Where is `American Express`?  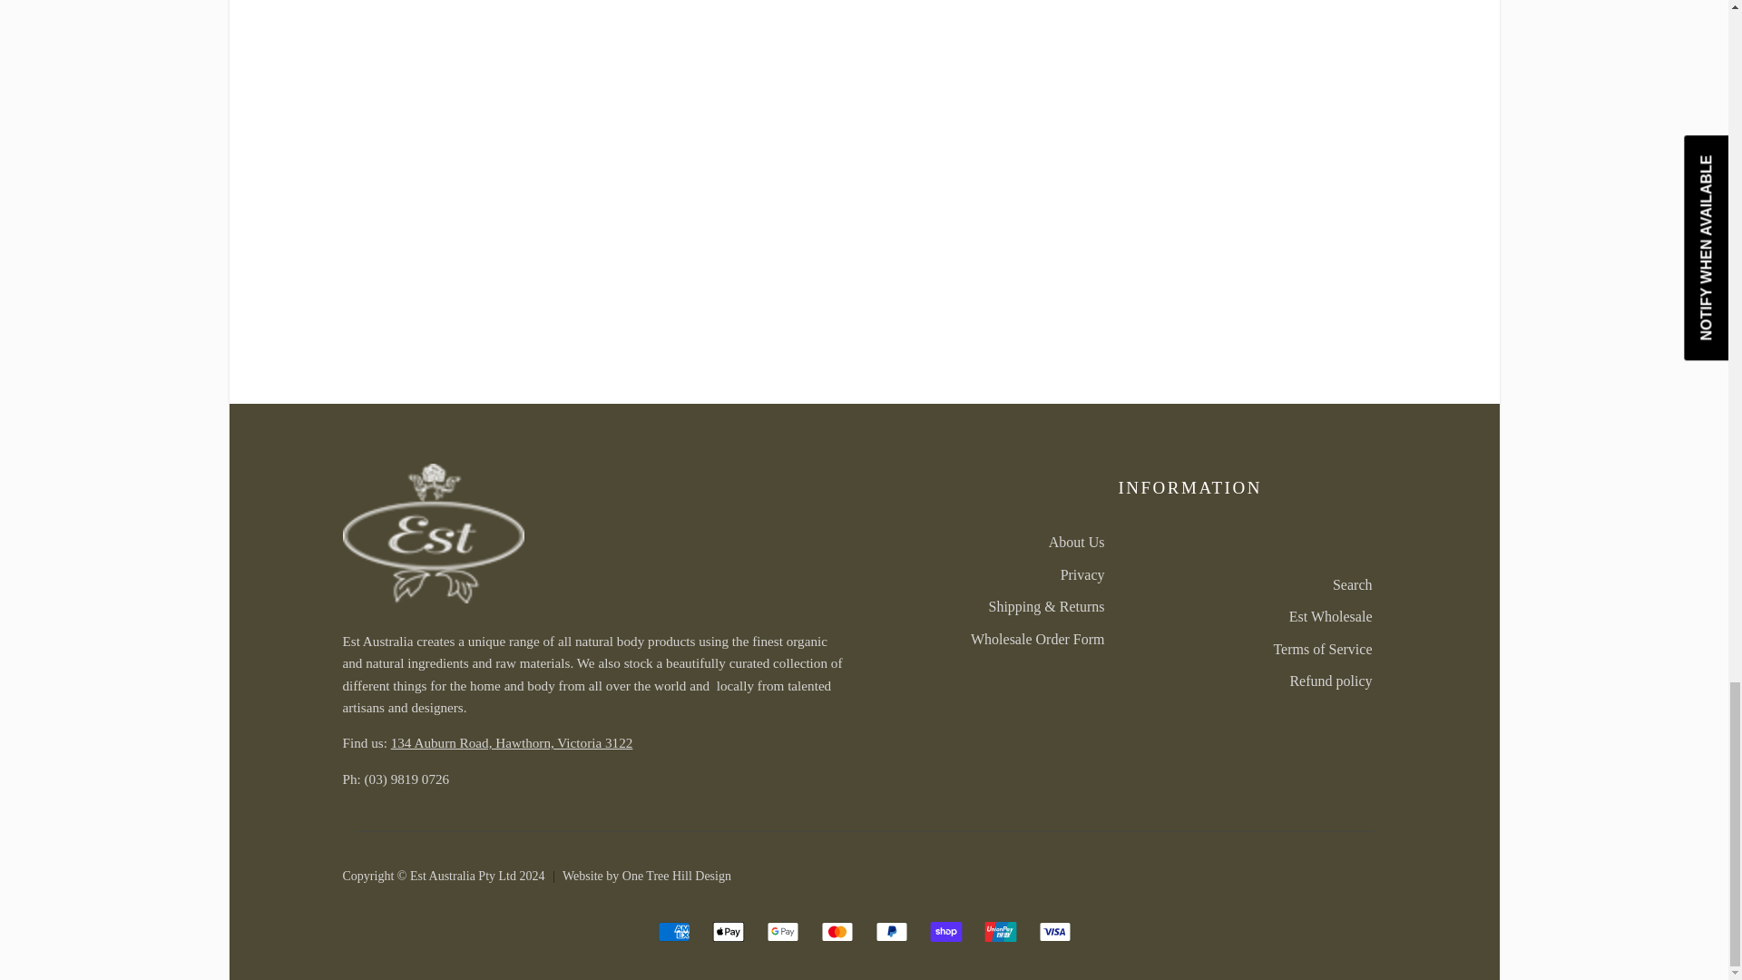 American Express is located at coordinates (673, 931).